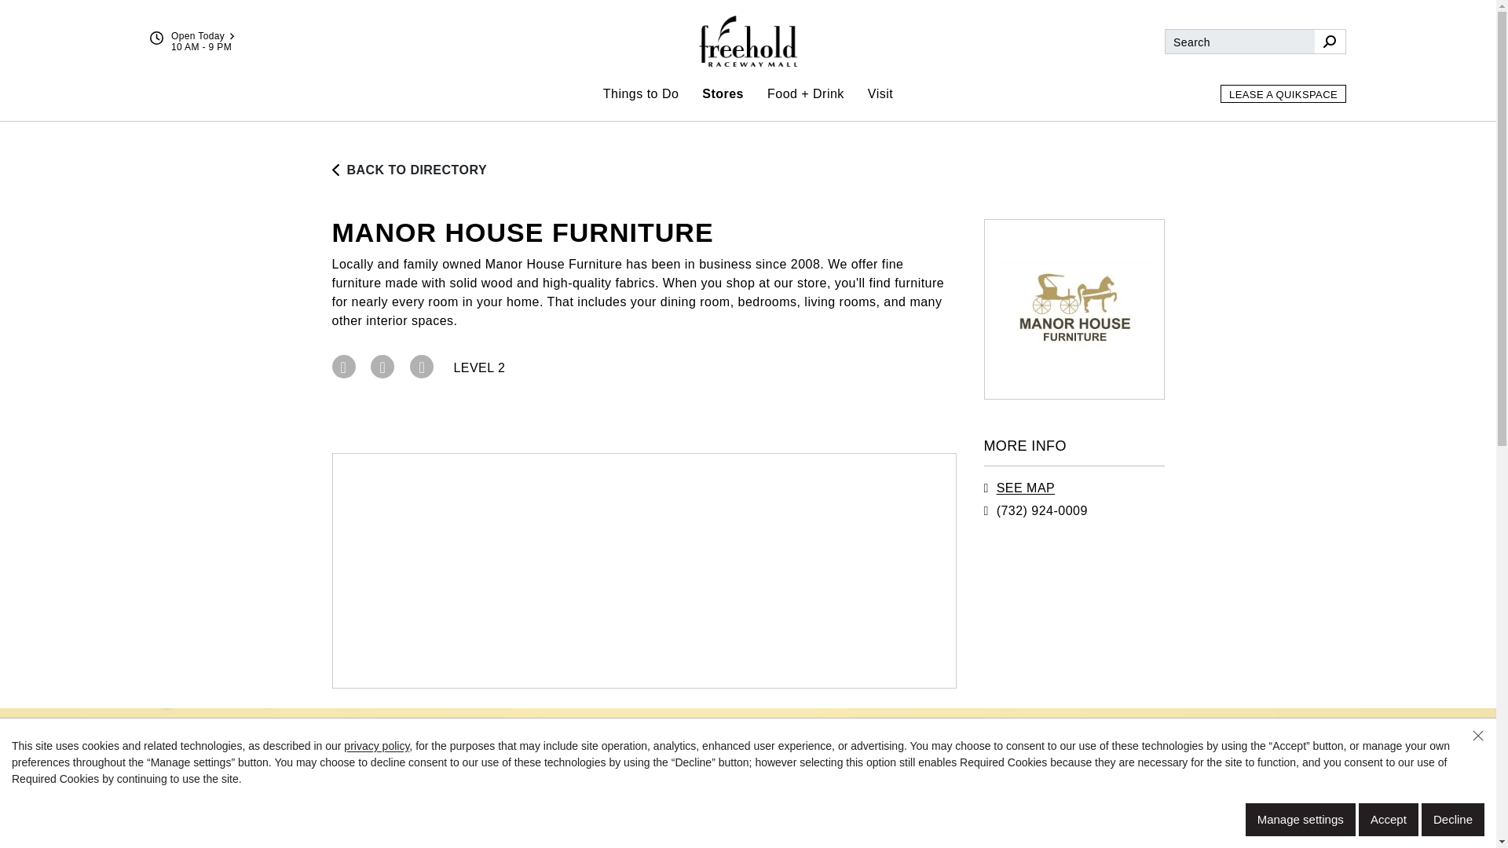 The height and width of the screenshot is (848, 1508). Describe the element at coordinates (203, 35) in the screenshot. I see `Open Today` at that location.